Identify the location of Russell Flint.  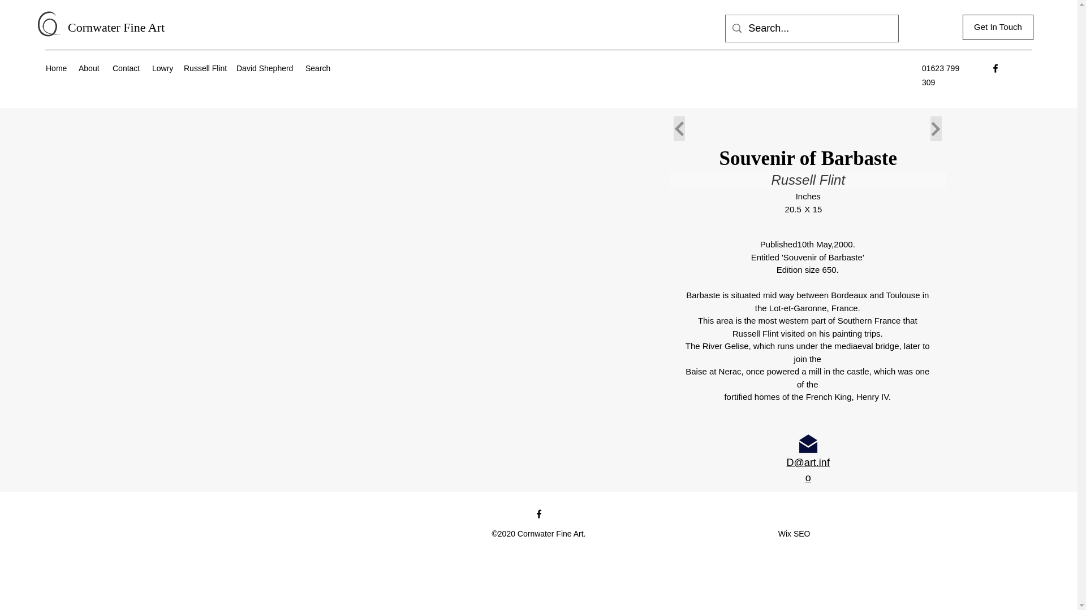
(204, 68).